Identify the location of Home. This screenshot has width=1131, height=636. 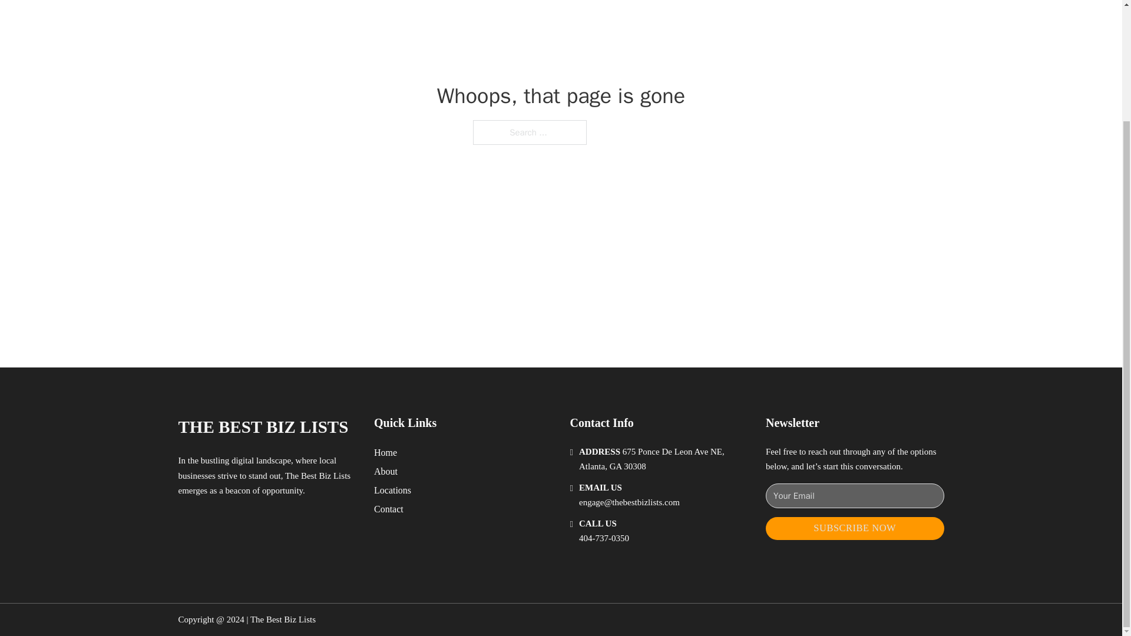
(385, 452).